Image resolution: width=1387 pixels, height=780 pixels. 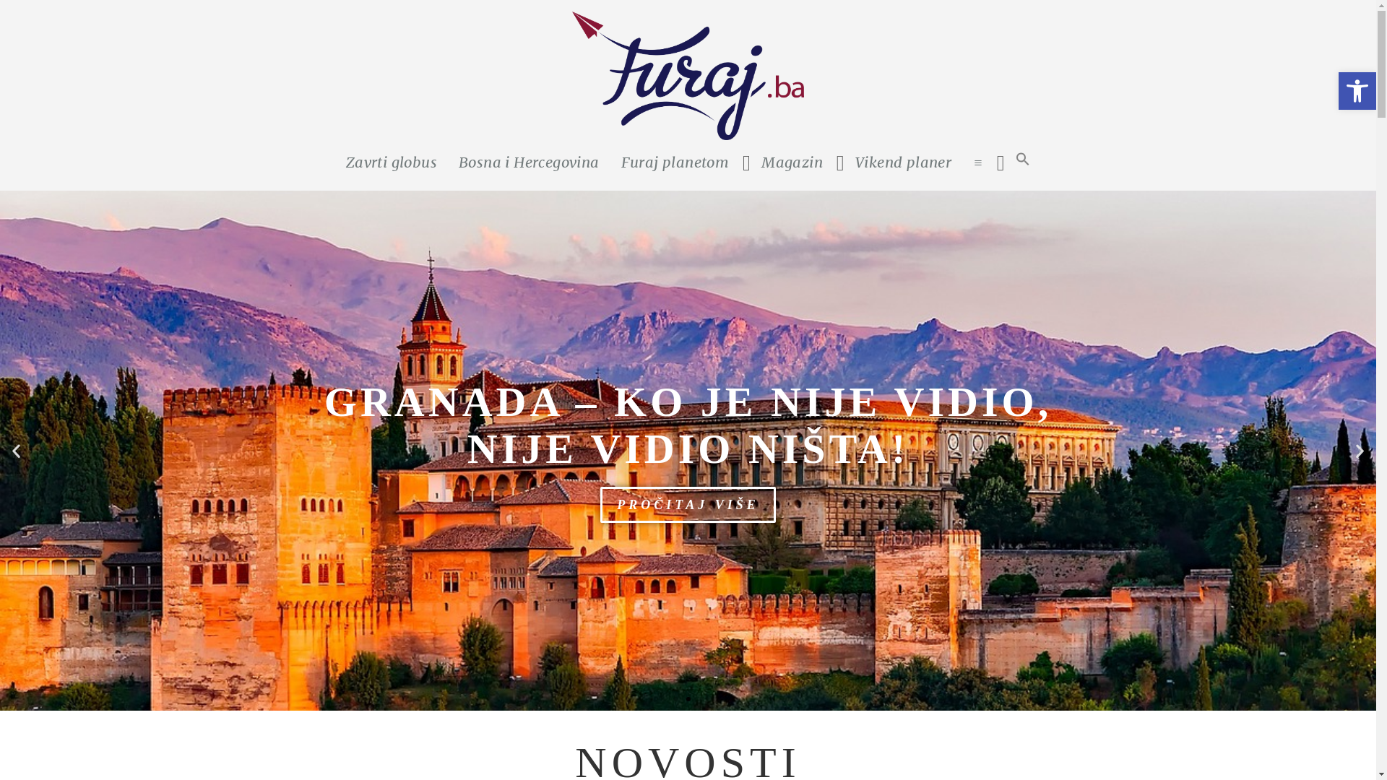 What do you see at coordinates (792, 162) in the screenshot?
I see `Magazin` at bounding box center [792, 162].